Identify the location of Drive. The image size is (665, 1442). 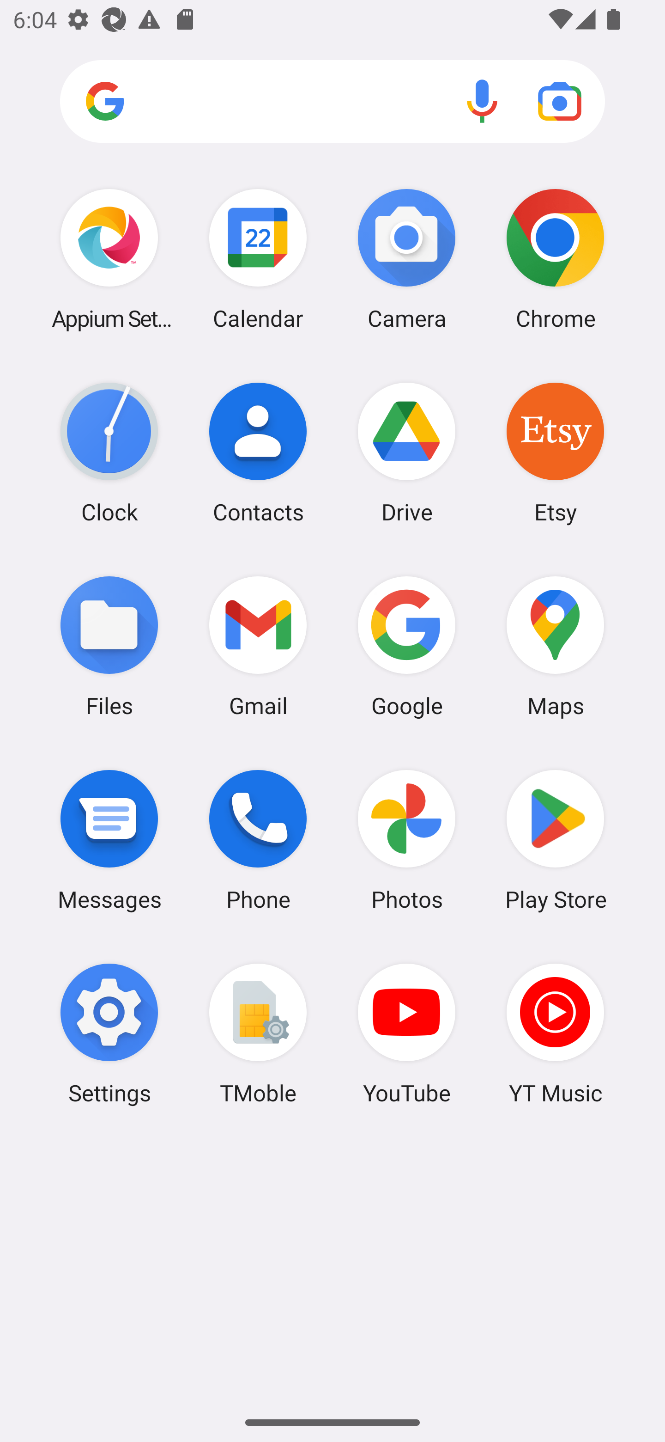
(407, 452).